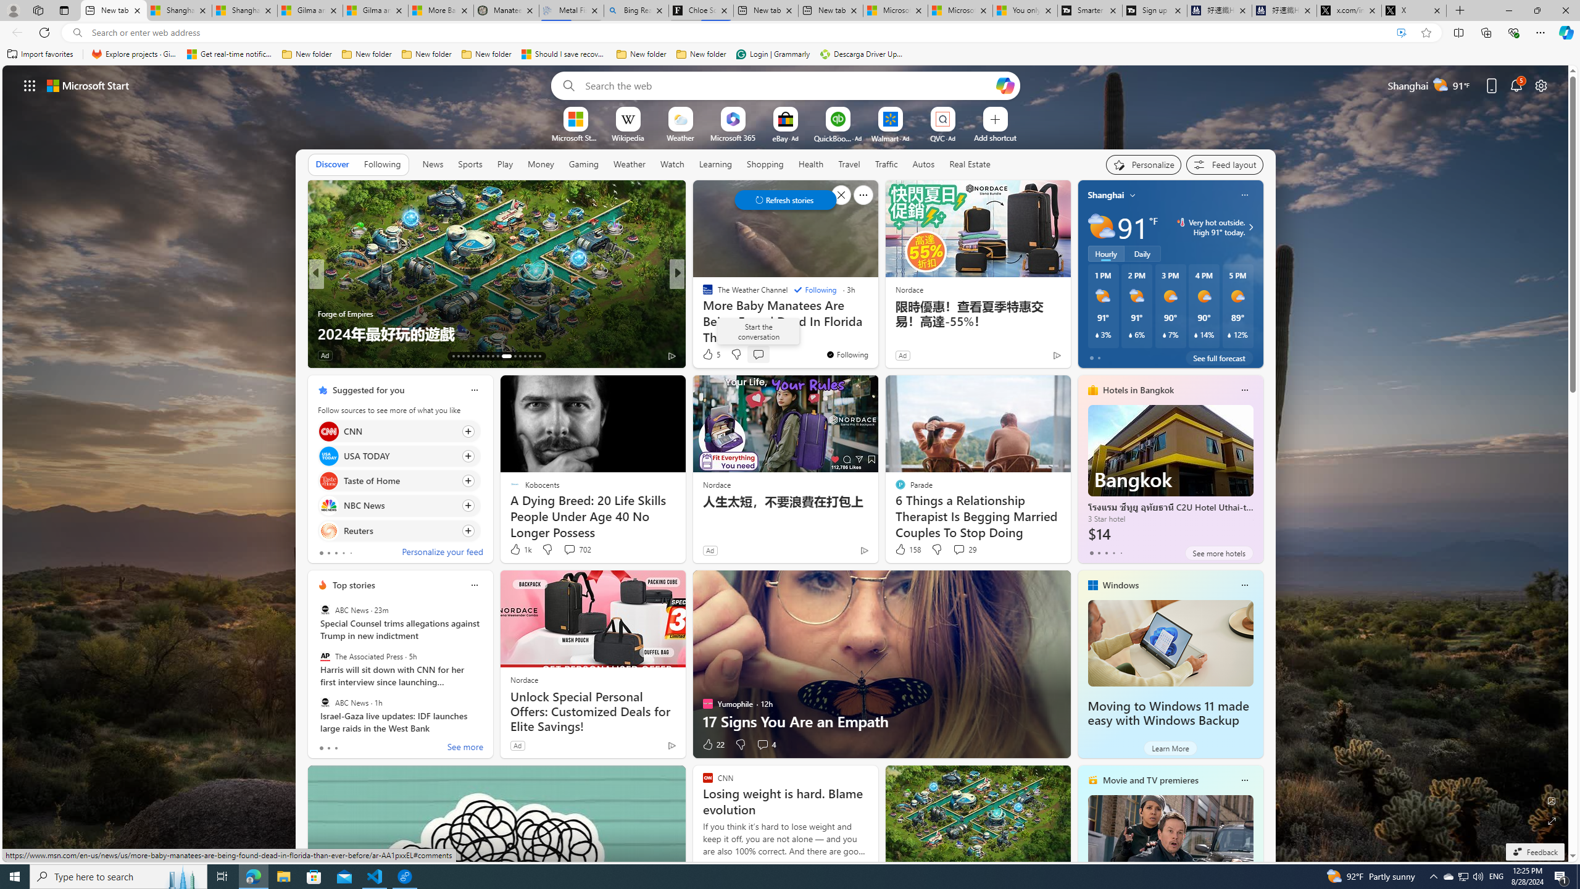 The width and height of the screenshot is (1580, 889). What do you see at coordinates (763, 355) in the screenshot?
I see `View comments 6 Comment` at bounding box center [763, 355].